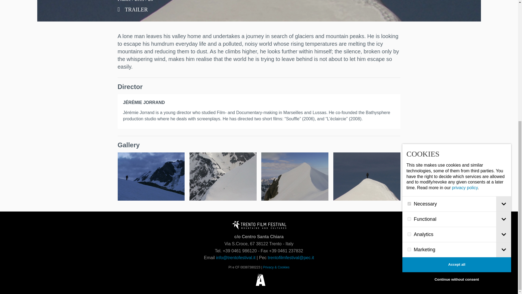 The width and height of the screenshot is (522, 294). I want to click on analytics, so click(409, 30).